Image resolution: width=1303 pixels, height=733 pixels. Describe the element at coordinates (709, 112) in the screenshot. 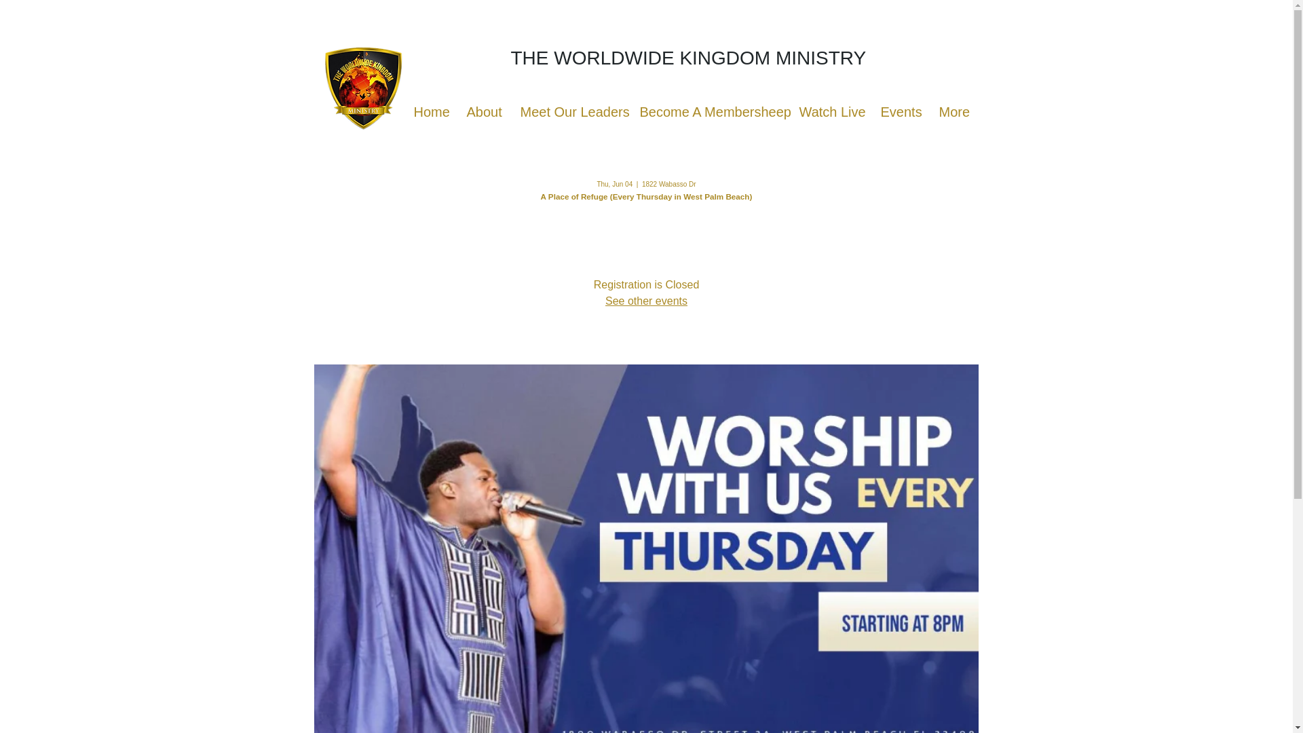

I see `Become A Membersheep` at that location.